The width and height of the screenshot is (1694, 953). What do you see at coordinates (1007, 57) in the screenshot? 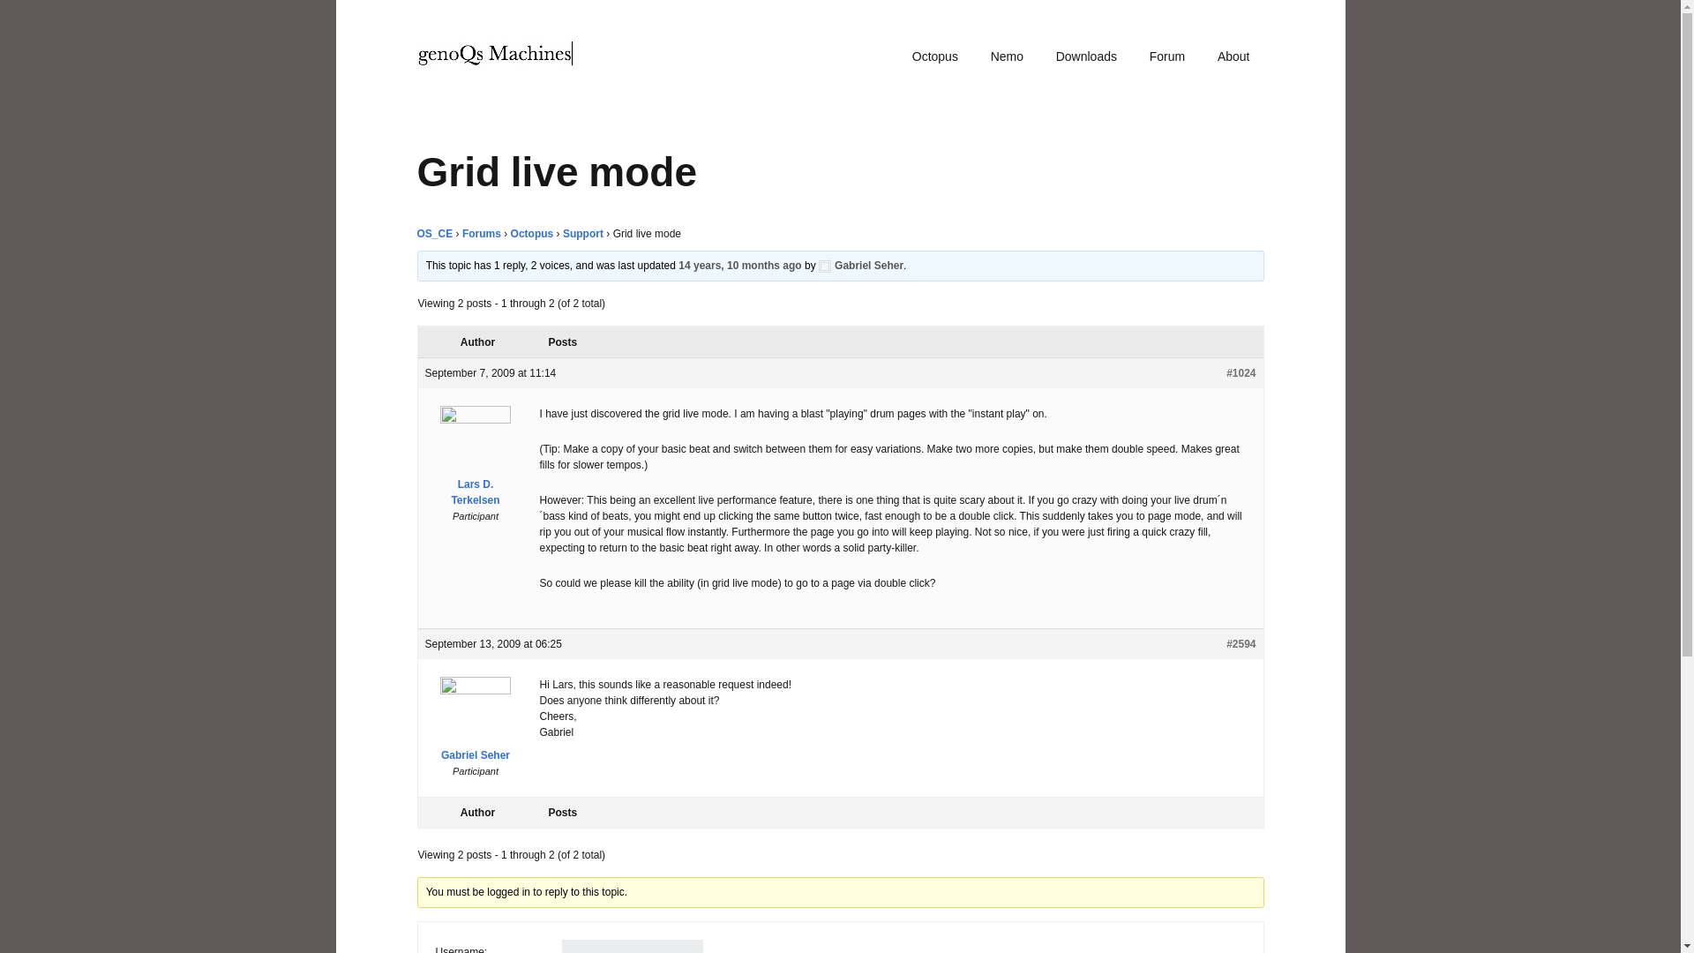
I see `Nemo` at bounding box center [1007, 57].